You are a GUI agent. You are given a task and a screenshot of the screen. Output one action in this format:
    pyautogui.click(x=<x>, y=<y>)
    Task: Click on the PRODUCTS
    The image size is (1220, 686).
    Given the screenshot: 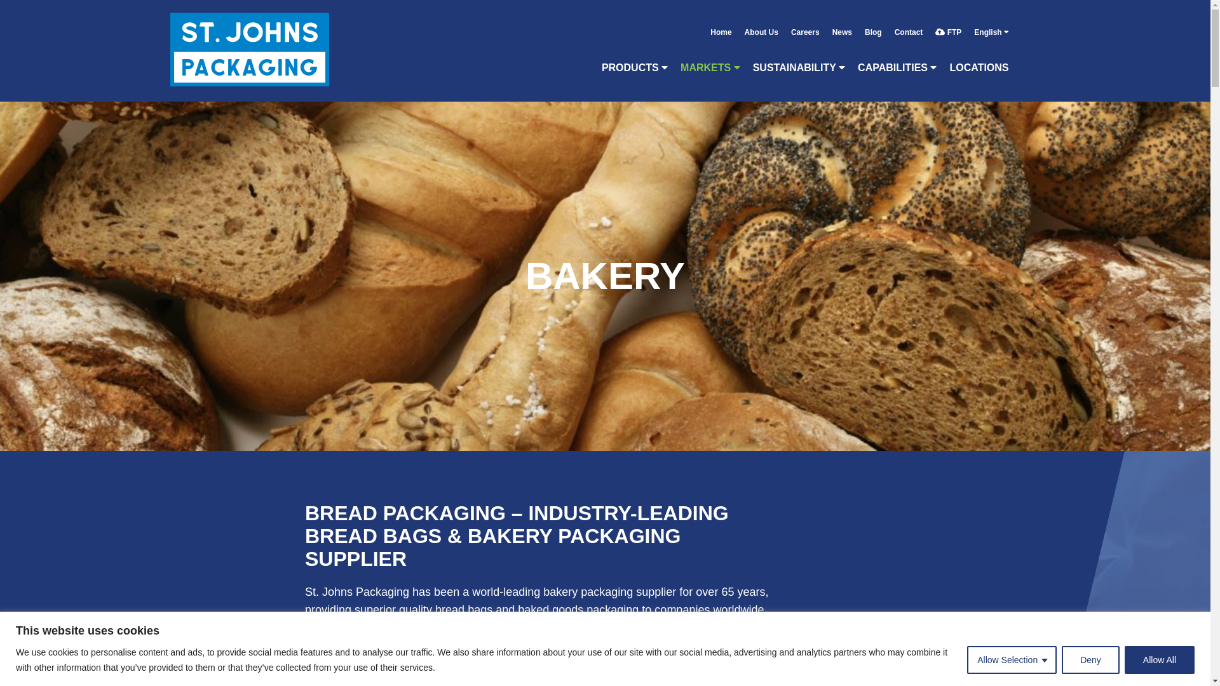 What is the action you would take?
    pyautogui.click(x=634, y=61)
    